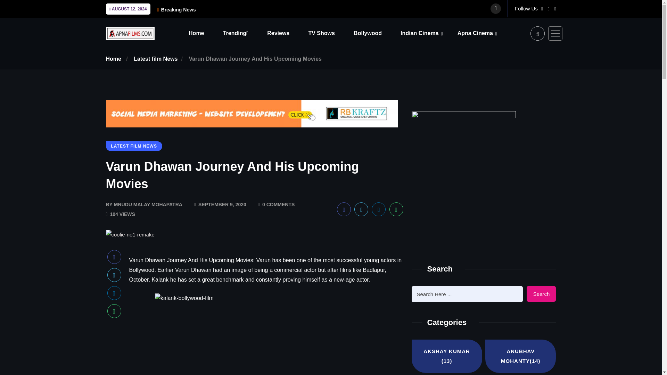 This screenshot has height=375, width=667. What do you see at coordinates (287, 33) in the screenshot?
I see `Reviews` at bounding box center [287, 33].